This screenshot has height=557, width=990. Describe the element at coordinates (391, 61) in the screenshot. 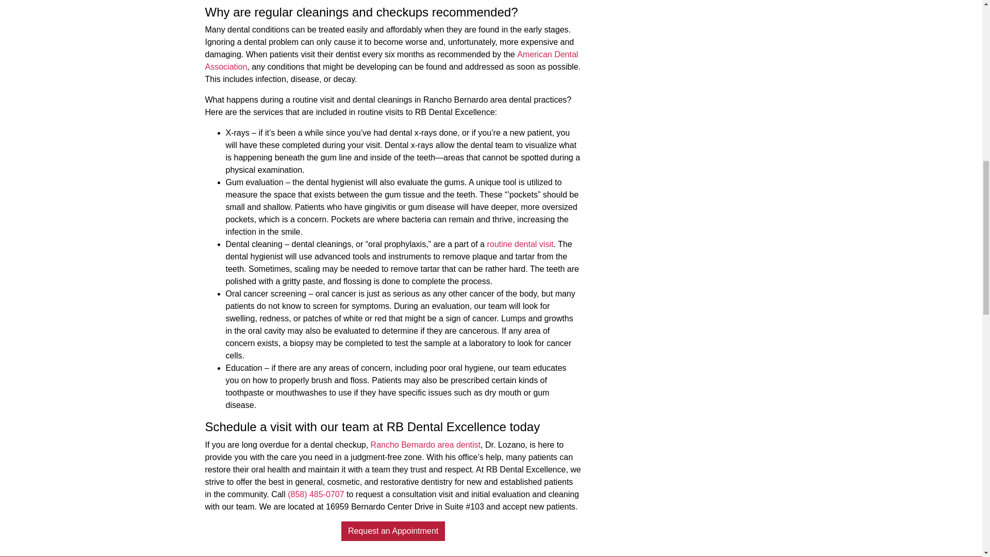

I see `American Dental Association` at that location.